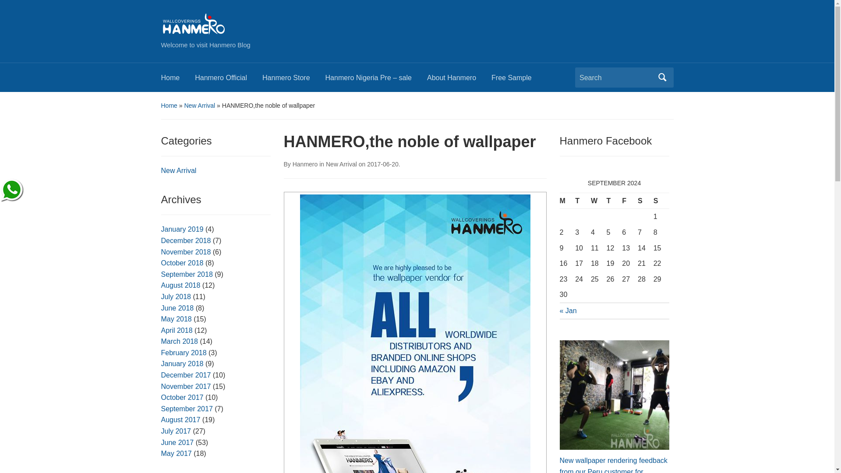 This screenshot has width=841, height=473. I want to click on Hanmero Official, so click(229, 80).